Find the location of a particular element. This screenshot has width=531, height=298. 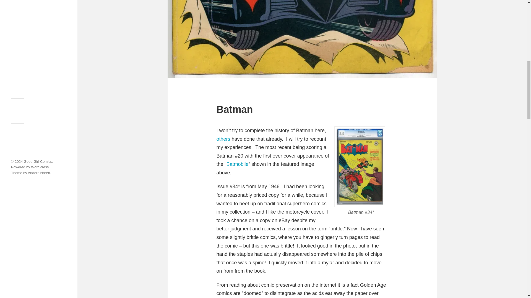

WordPress is located at coordinates (40, 167).